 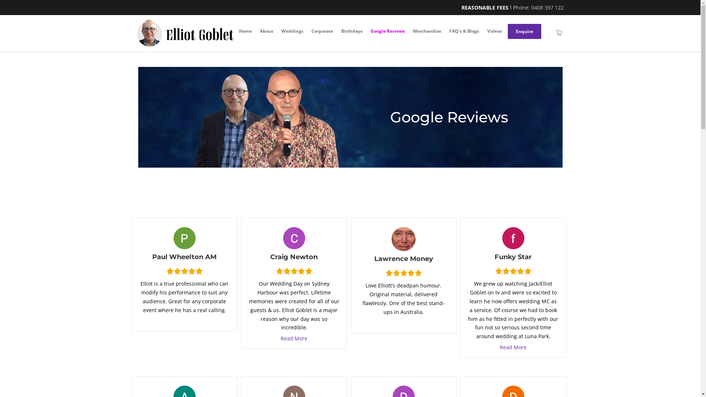 What do you see at coordinates (294, 238) in the screenshot?
I see `unnamed-c` at bounding box center [294, 238].